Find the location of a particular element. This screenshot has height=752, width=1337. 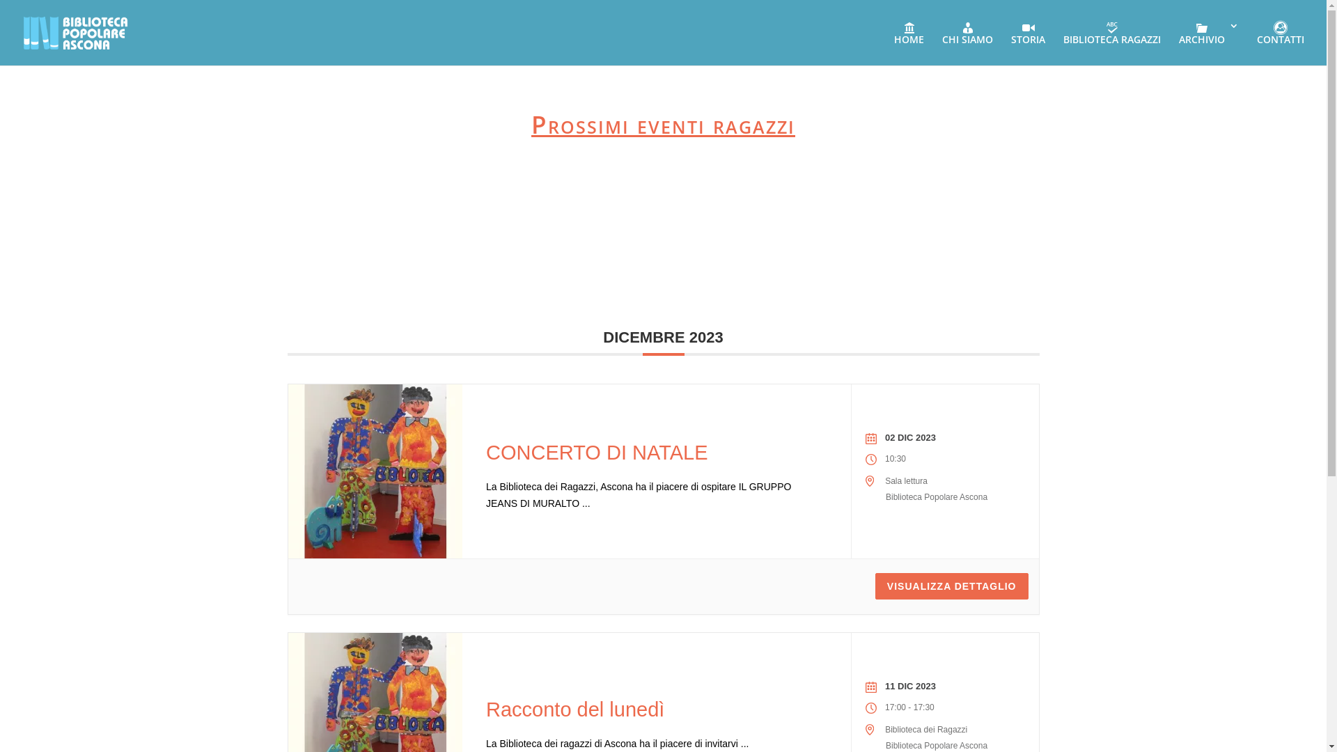

BIBLIOTECA RAGAZZI is located at coordinates (1112, 43).